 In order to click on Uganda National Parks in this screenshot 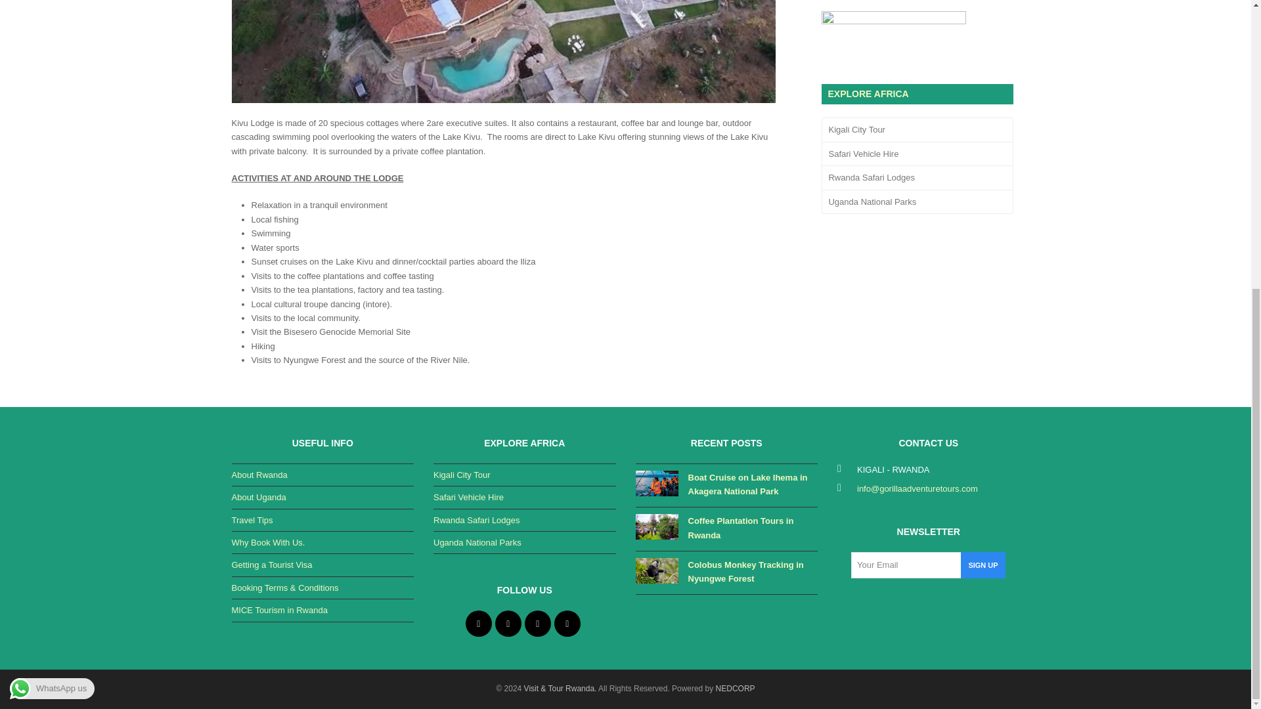, I will do `click(916, 202)`.